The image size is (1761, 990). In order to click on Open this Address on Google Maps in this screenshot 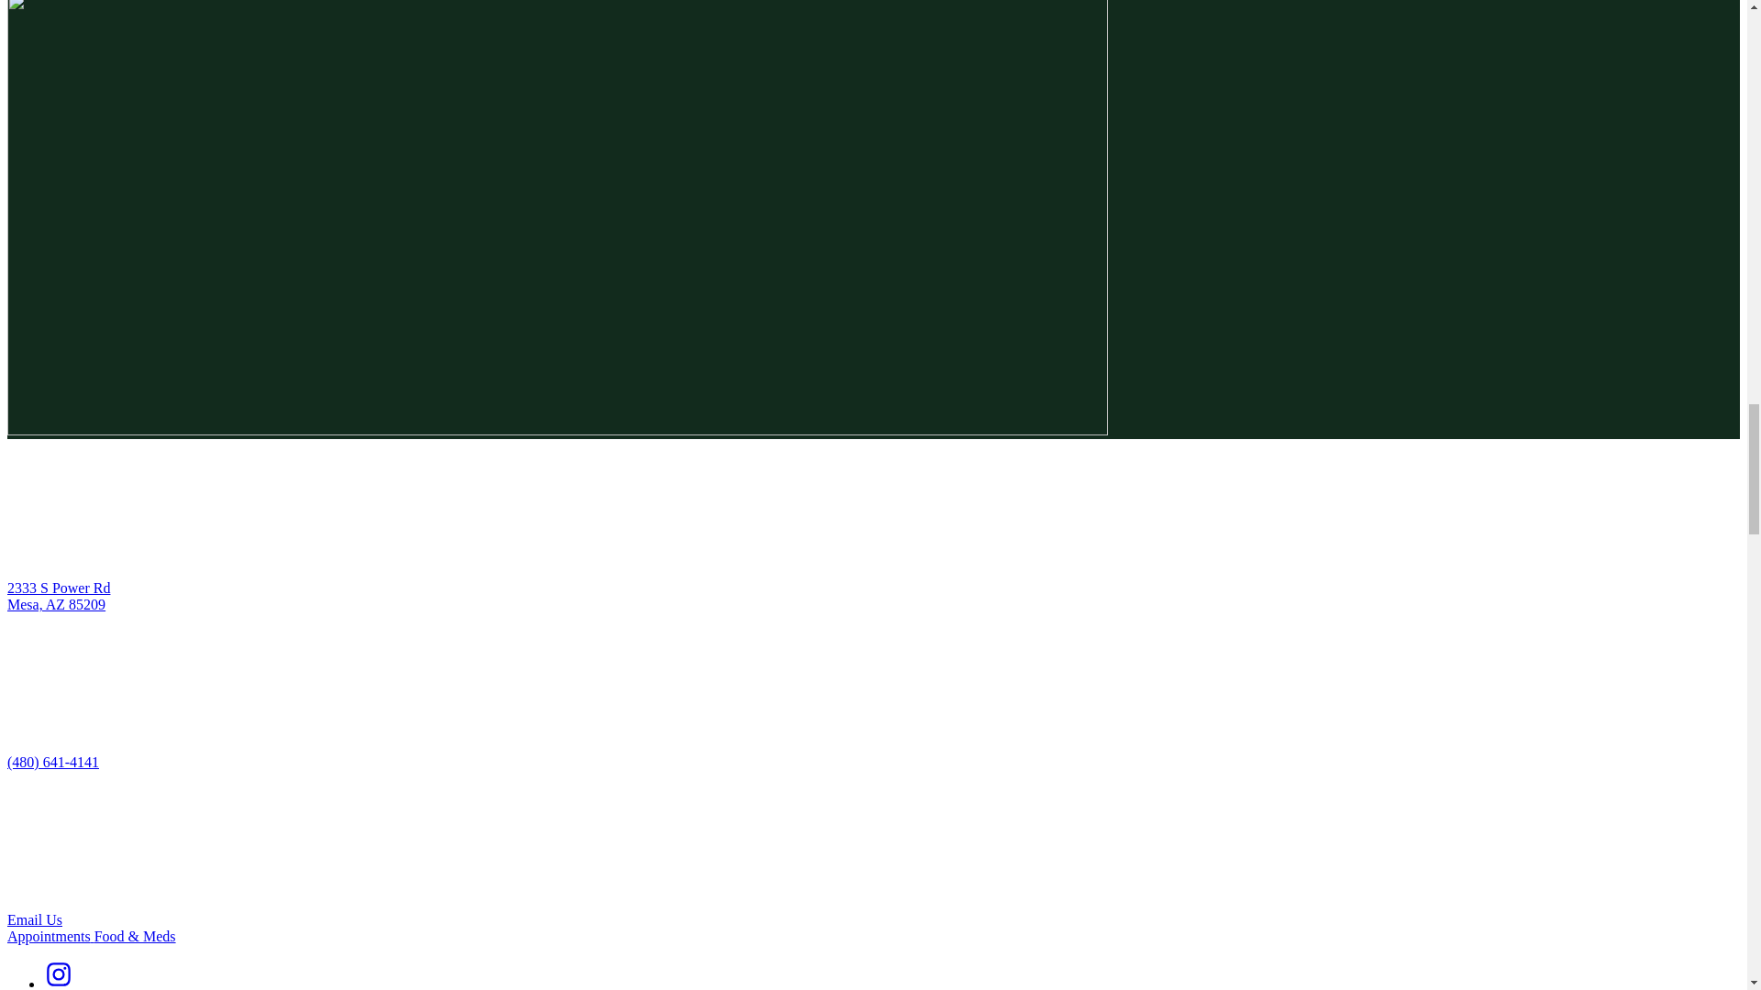, I will do `click(58, 596)`.